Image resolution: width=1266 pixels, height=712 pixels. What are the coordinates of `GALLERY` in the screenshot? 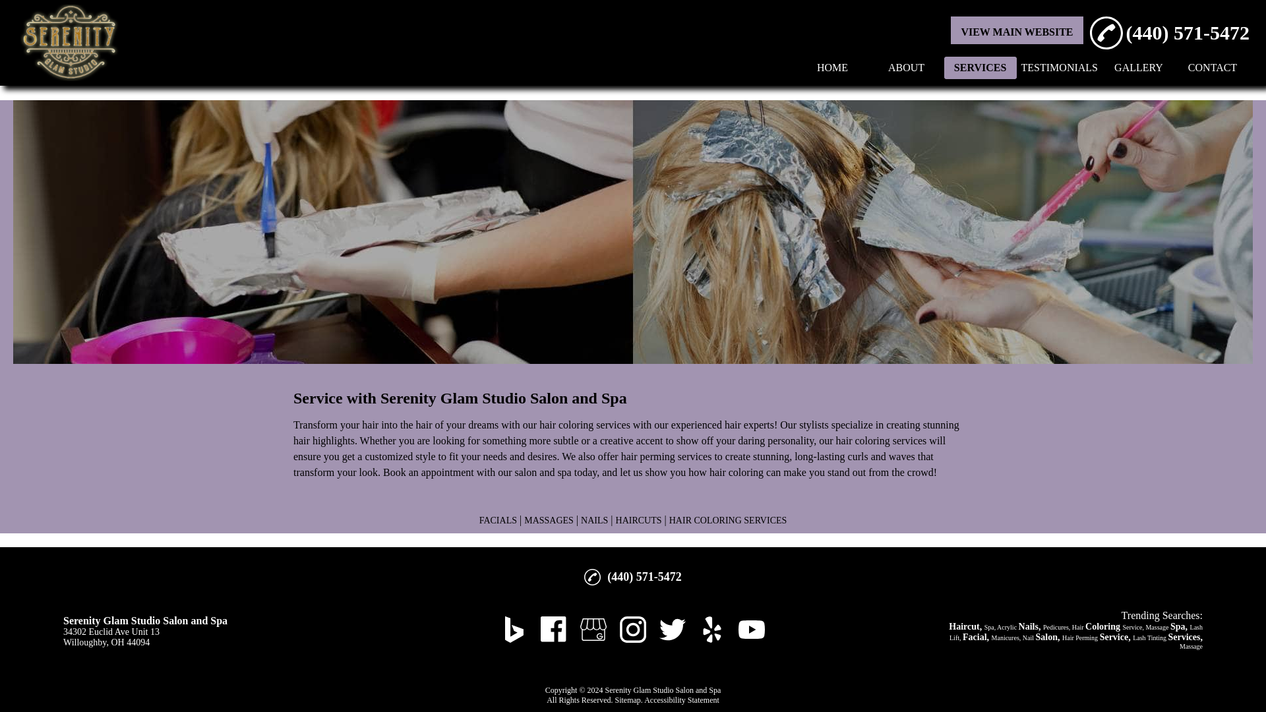 It's located at (1138, 67).